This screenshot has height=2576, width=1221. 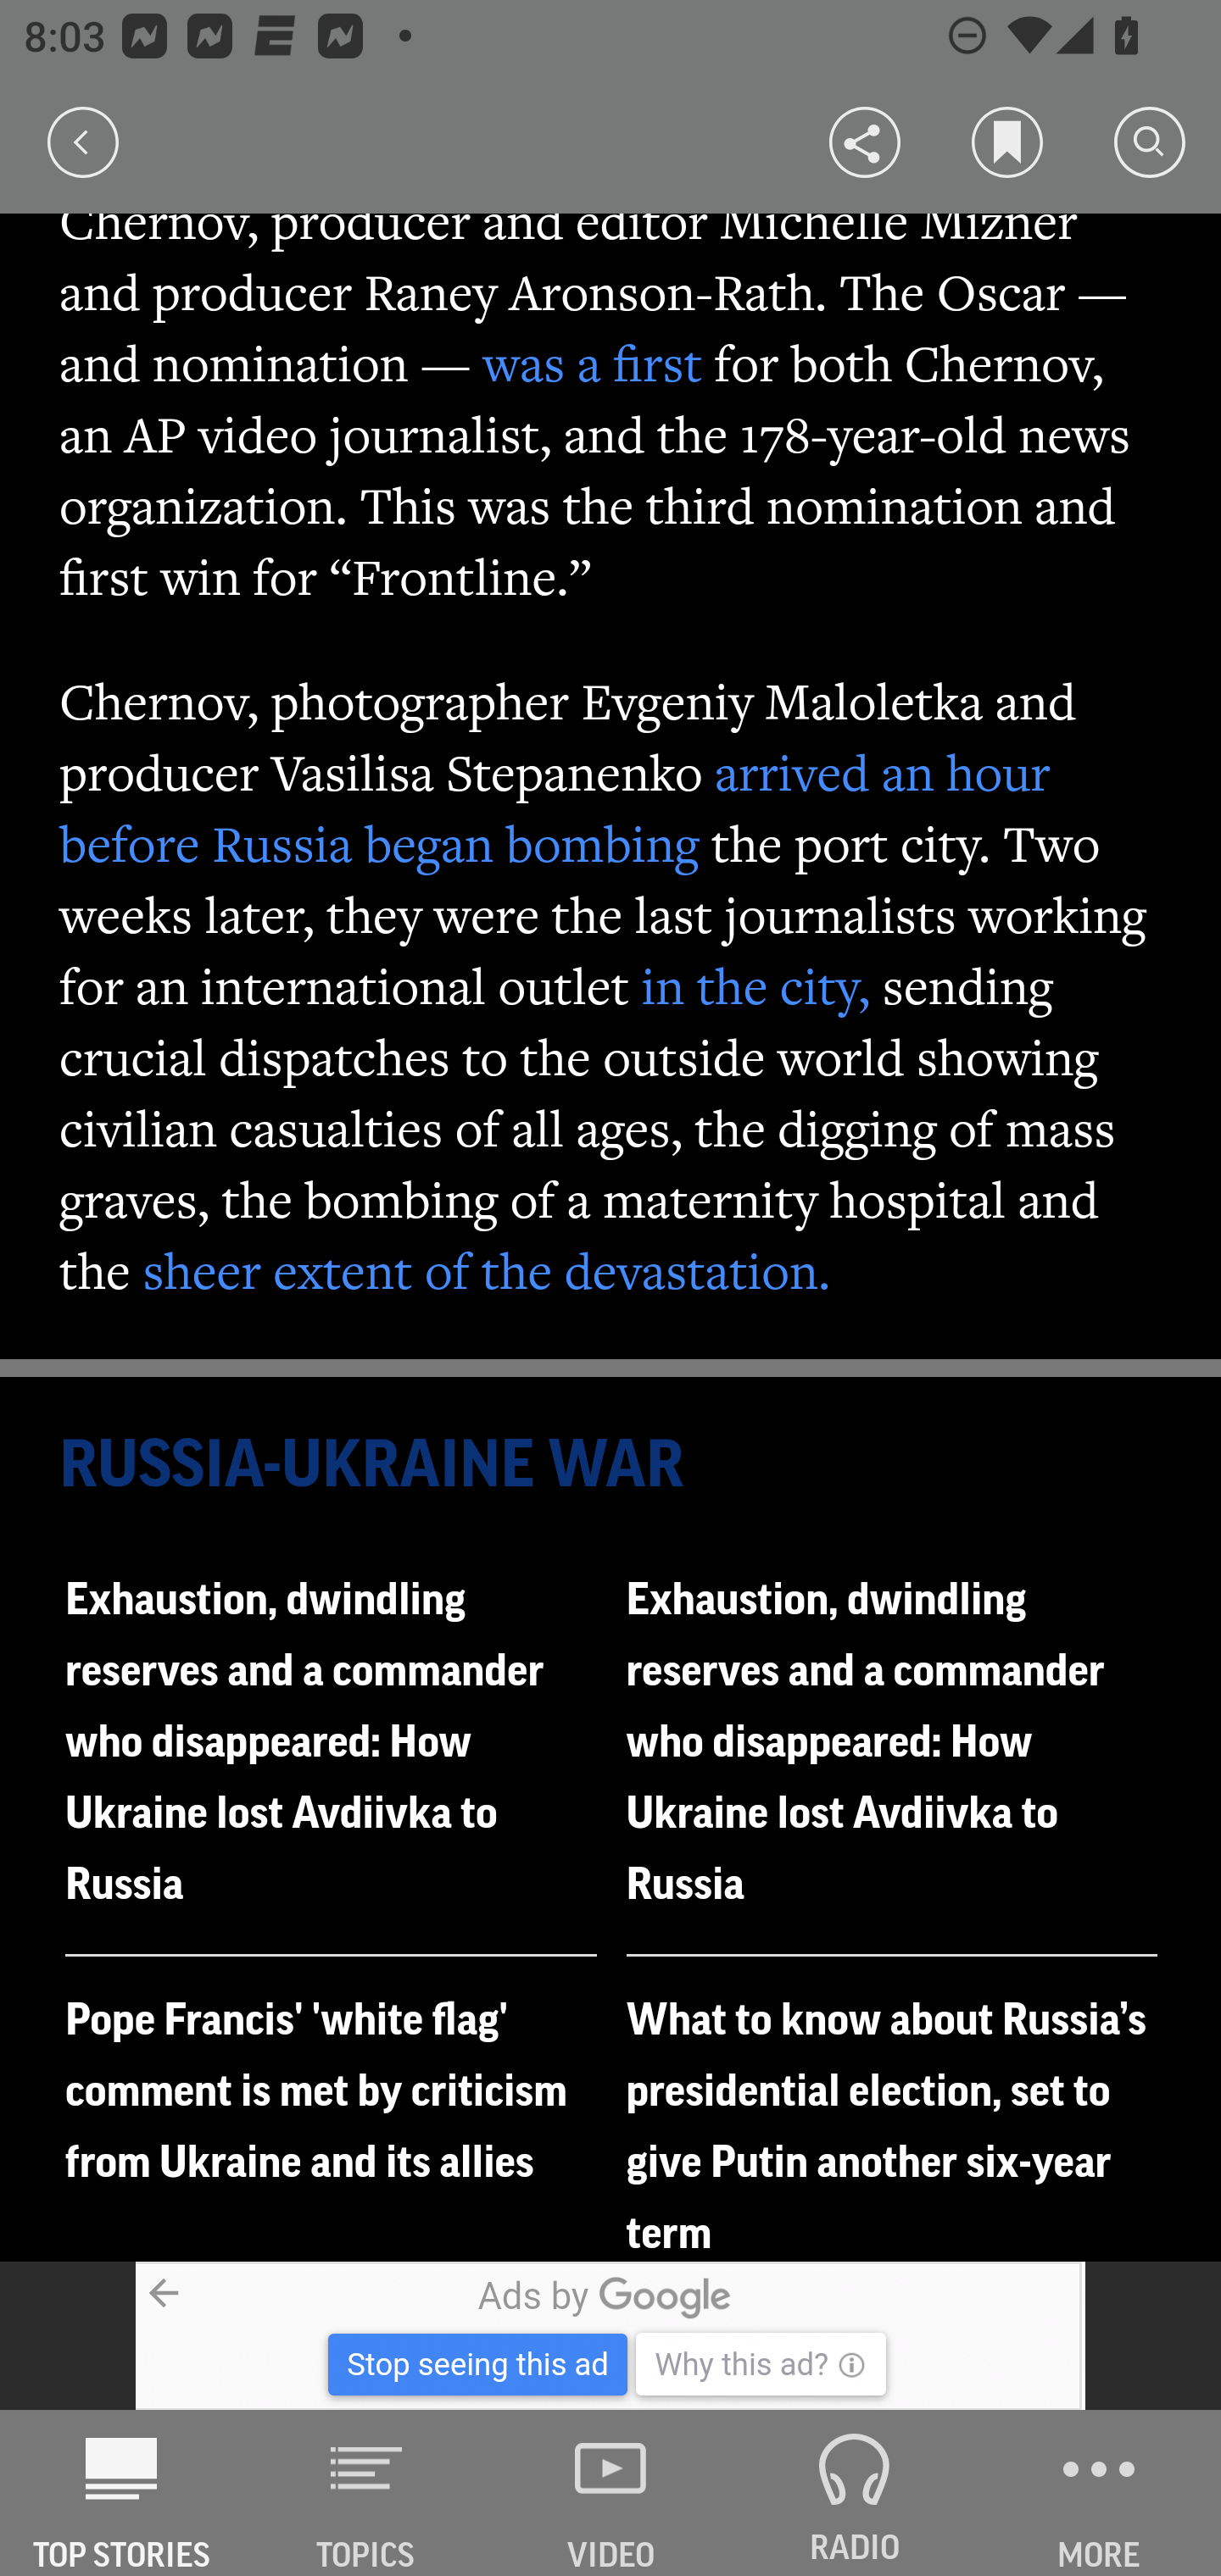 What do you see at coordinates (610, 2493) in the screenshot?
I see `VIDEO` at bounding box center [610, 2493].